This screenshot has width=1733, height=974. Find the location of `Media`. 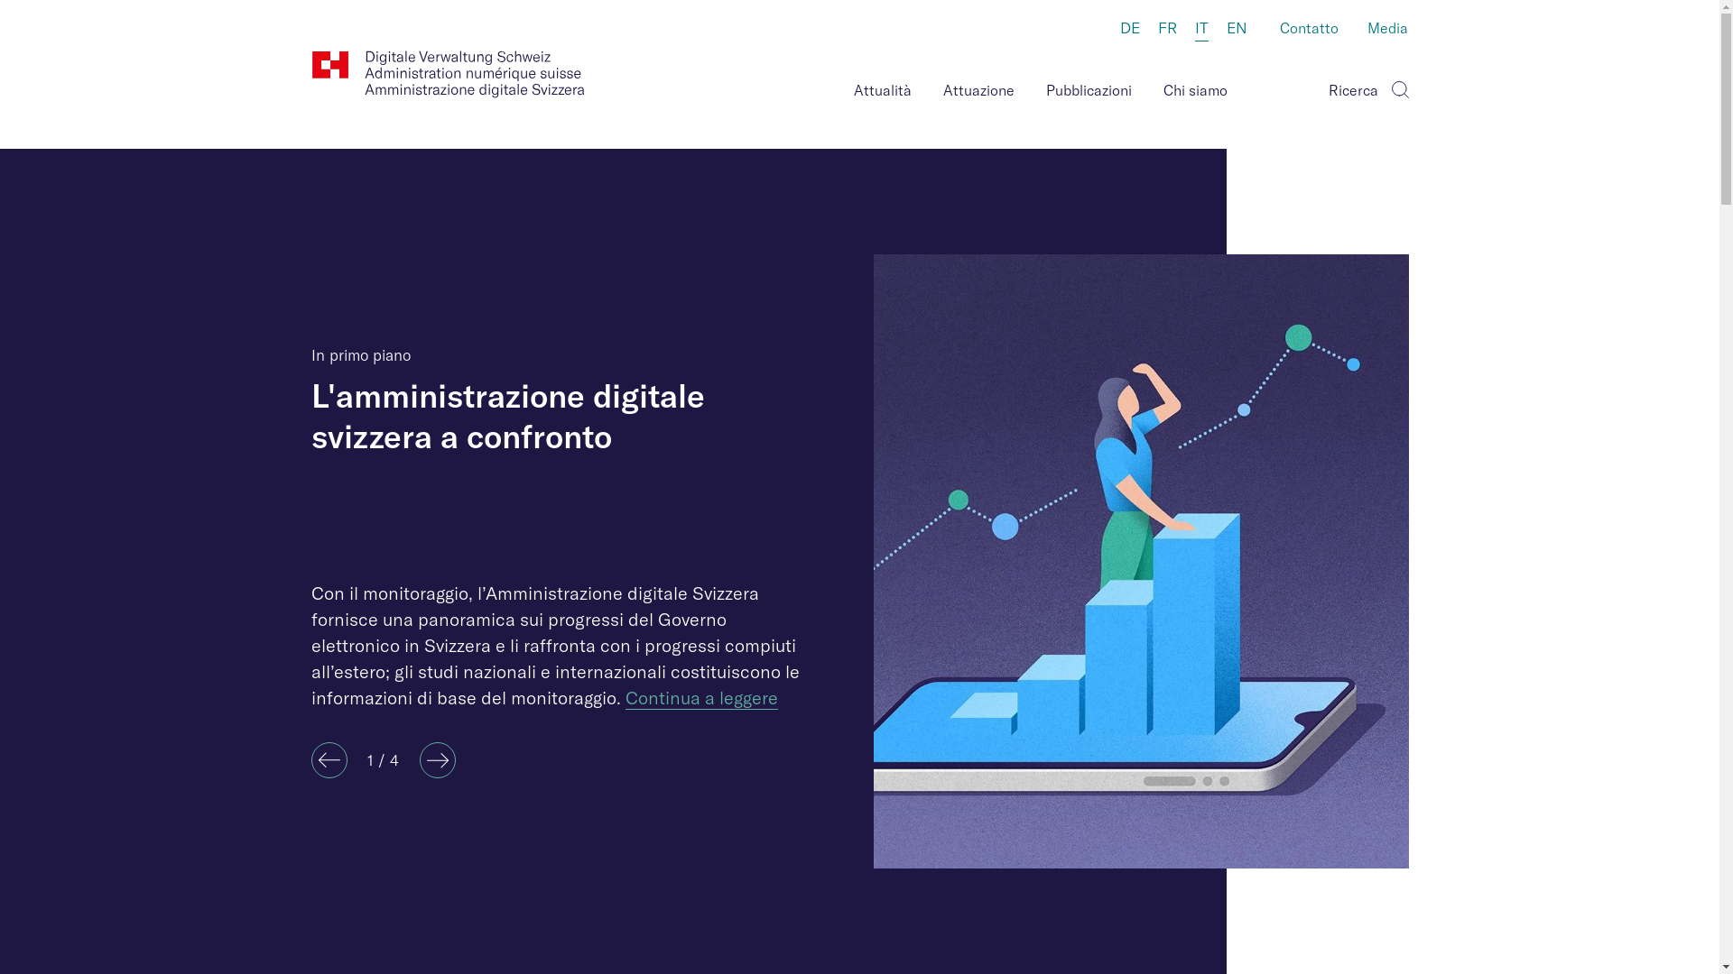

Media is located at coordinates (1388, 30).